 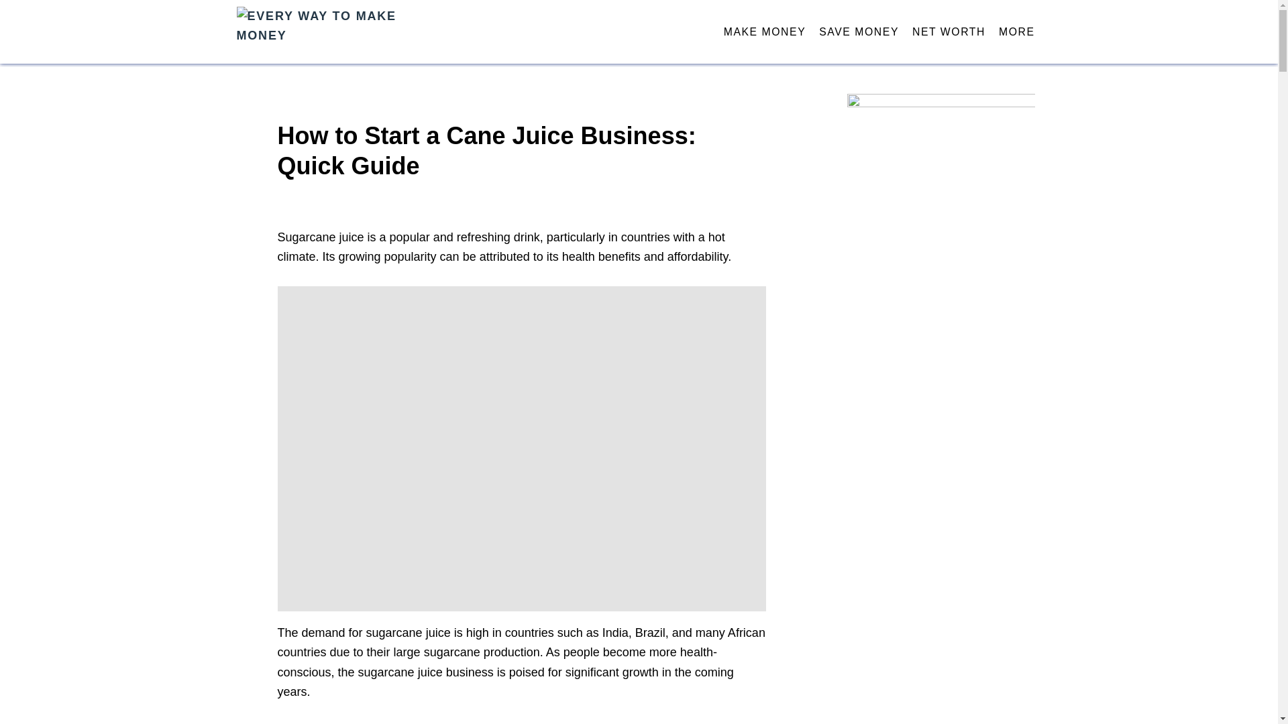 I want to click on MAKE MONEY, so click(x=765, y=32).